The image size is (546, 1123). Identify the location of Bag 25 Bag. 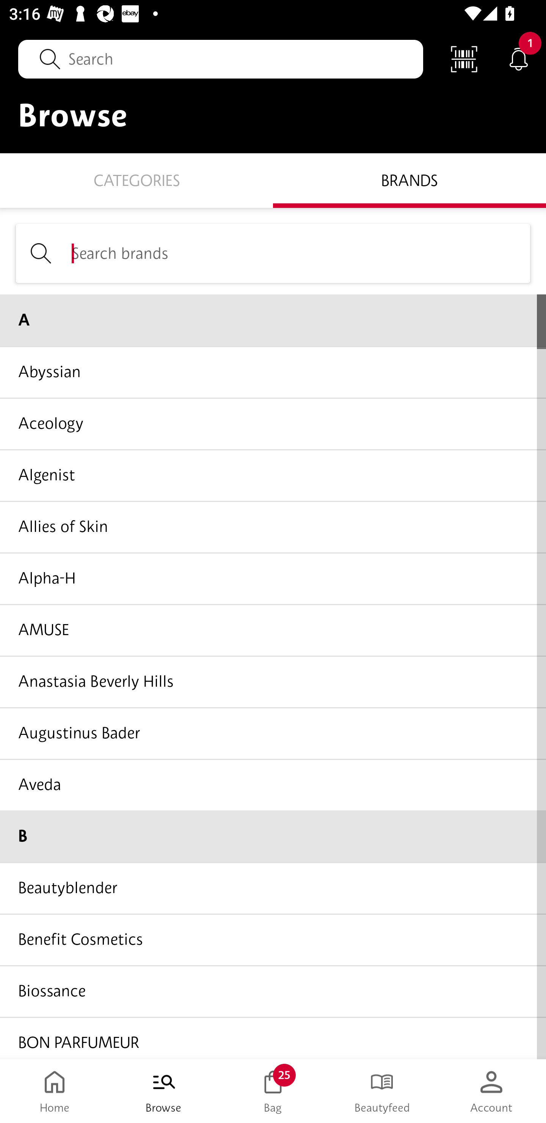
(273, 1091).